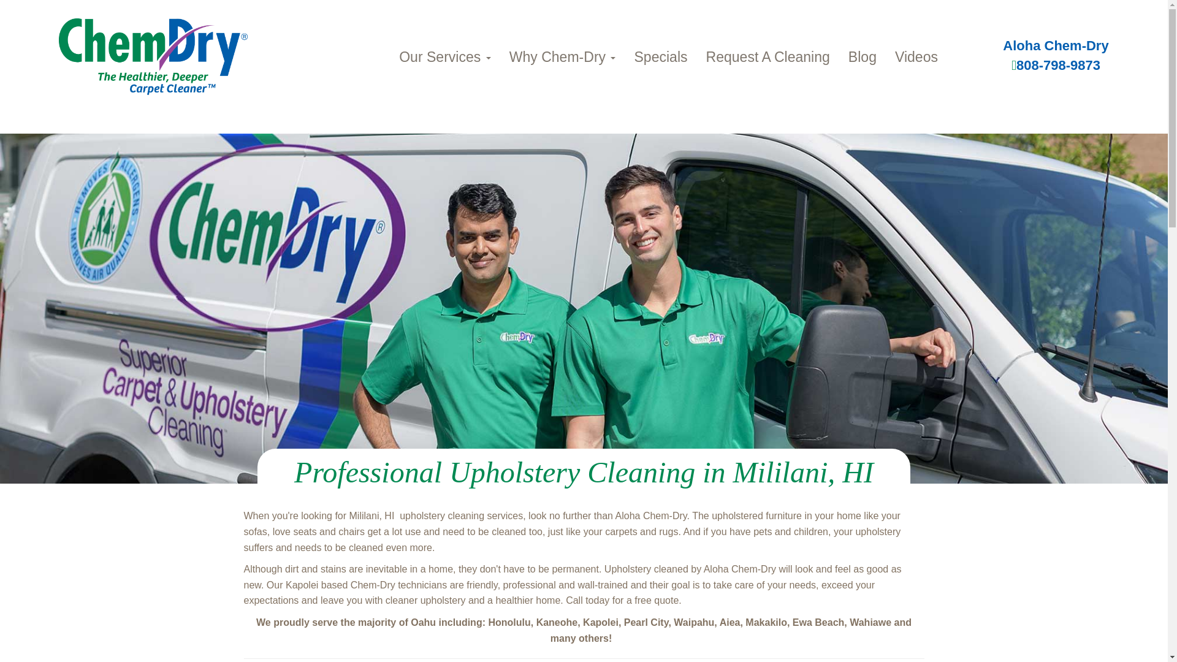  What do you see at coordinates (563, 56) in the screenshot?
I see `Why Chem-Dry` at bounding box center [563, 56].